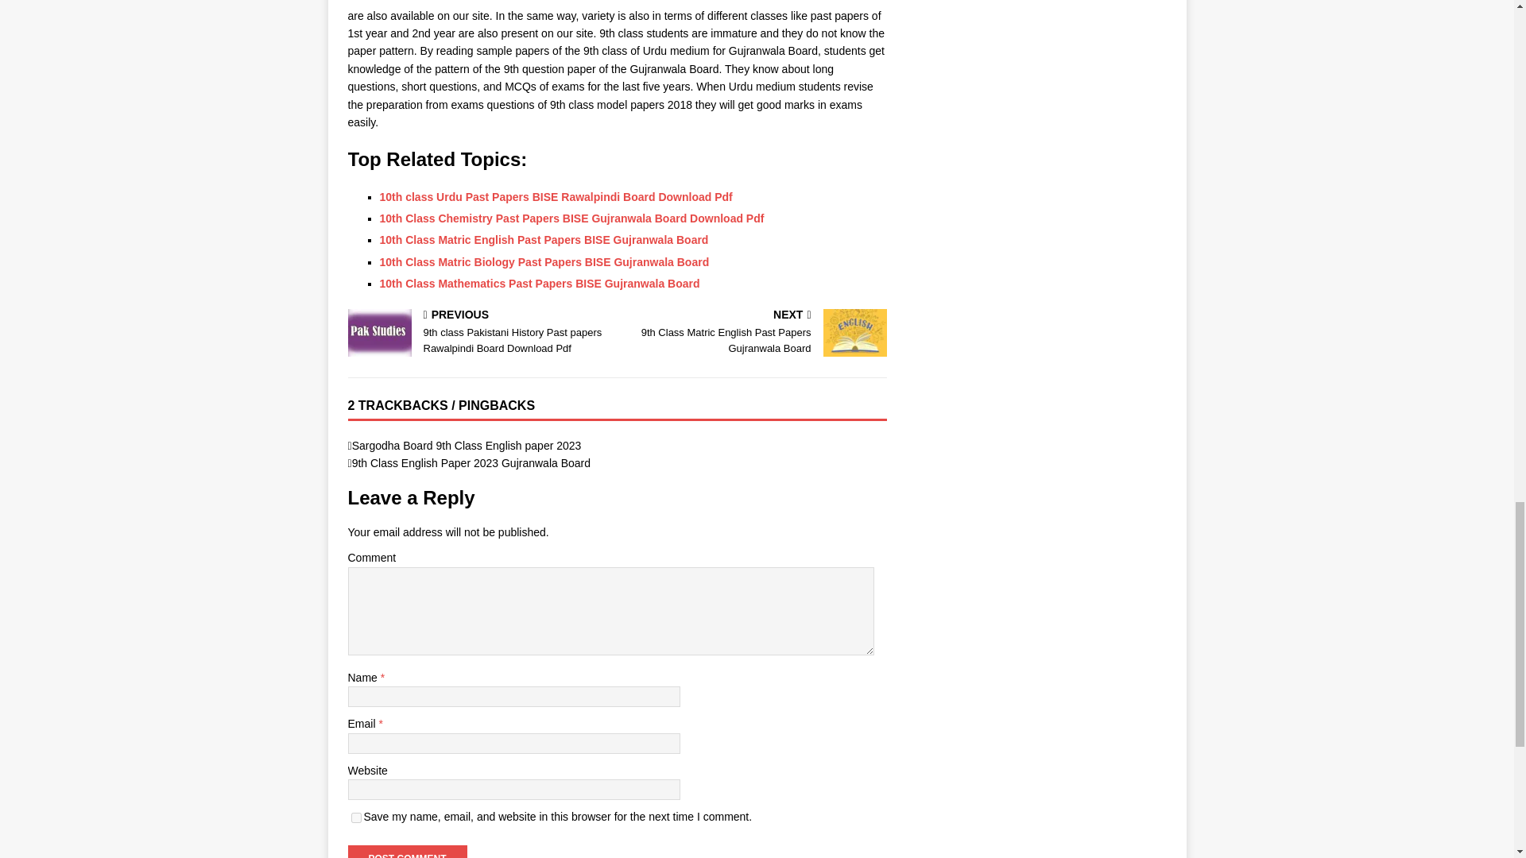 The image size is (1526, 858). What do you see at coordinates (544, 262) in the screenshot?
I see `Sargodha Board 9th Class English paper 2023` at bounding box center [544, 262].